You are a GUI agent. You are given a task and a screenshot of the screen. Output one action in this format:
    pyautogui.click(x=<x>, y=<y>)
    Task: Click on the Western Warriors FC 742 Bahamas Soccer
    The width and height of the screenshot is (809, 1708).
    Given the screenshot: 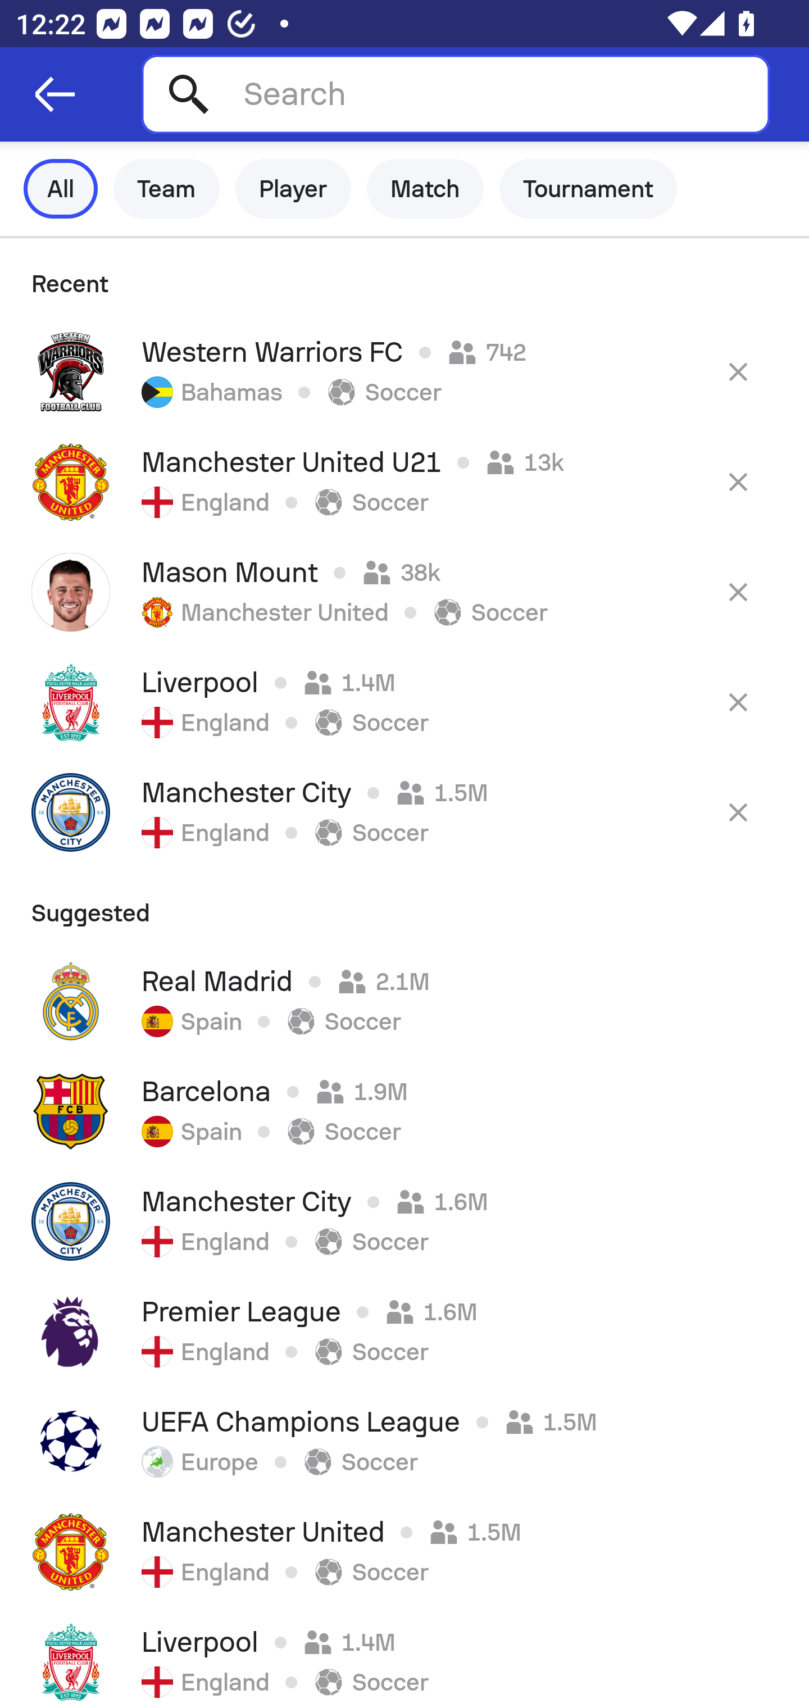 What is the action you would take?
    pyautogui.click(x=404, y=372)
    